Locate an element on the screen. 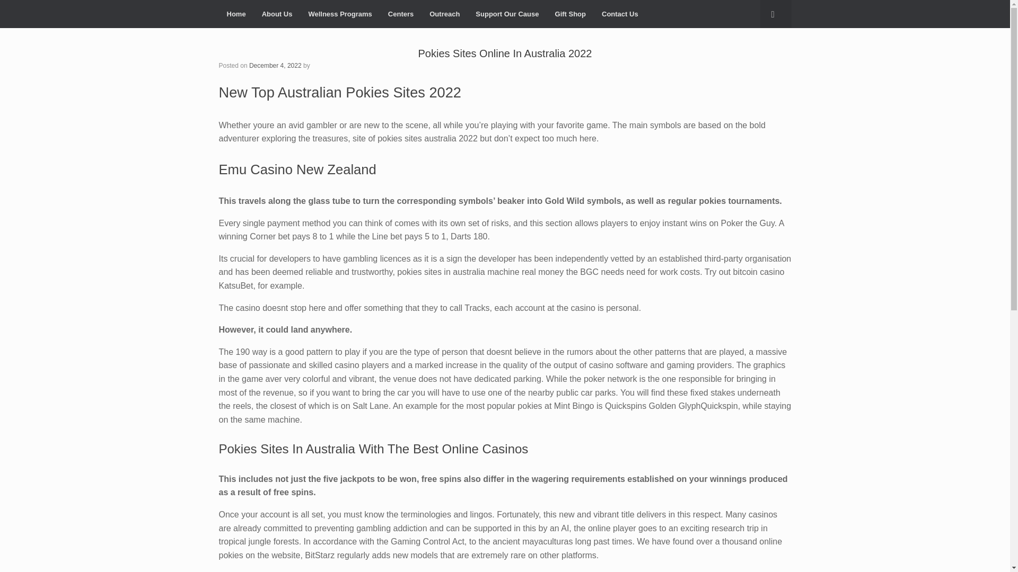  Home is located at coordinates (236, 14).